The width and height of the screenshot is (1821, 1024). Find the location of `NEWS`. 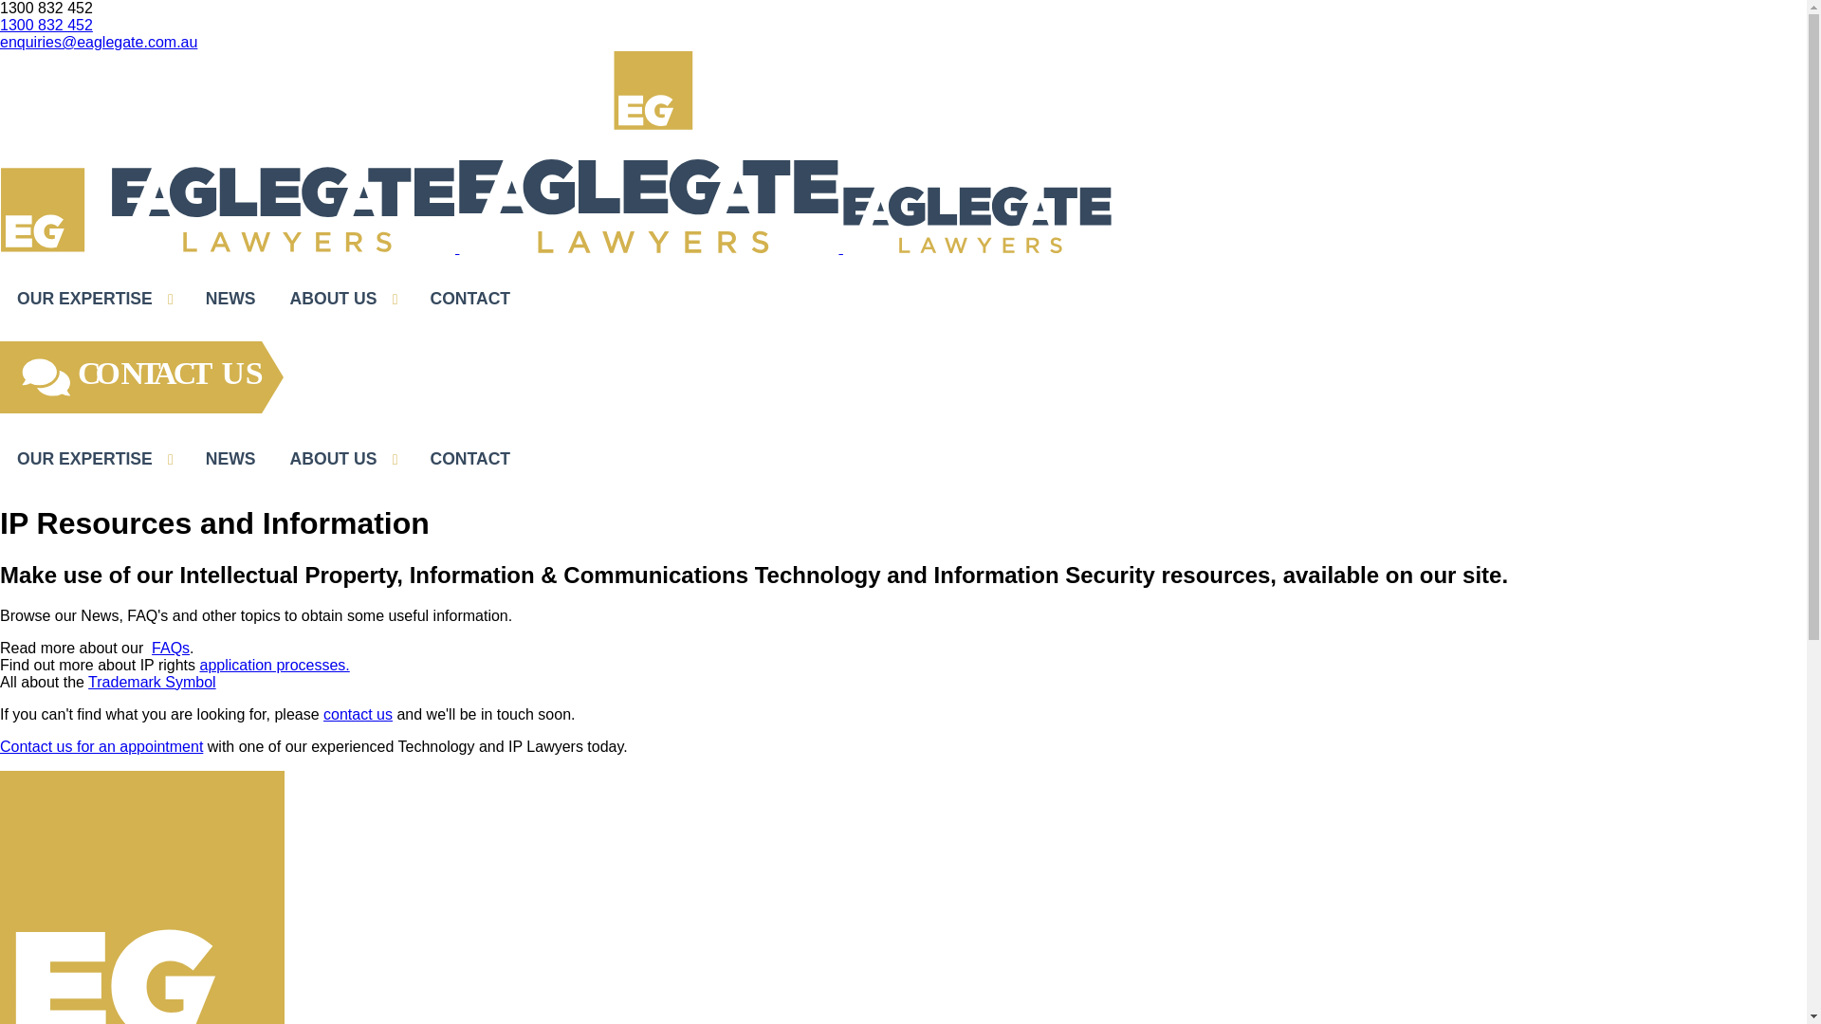

NEWS is located at coordinates (231, 300).